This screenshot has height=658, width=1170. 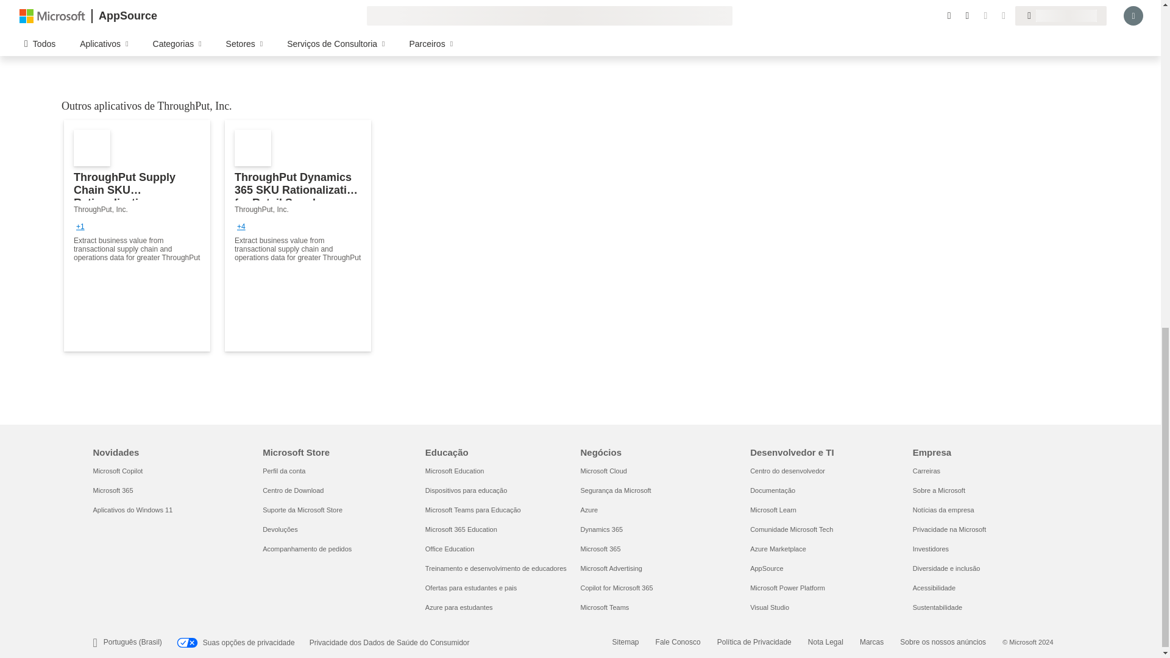 I want to click on Centro de Download, so click(x=292, y=490).